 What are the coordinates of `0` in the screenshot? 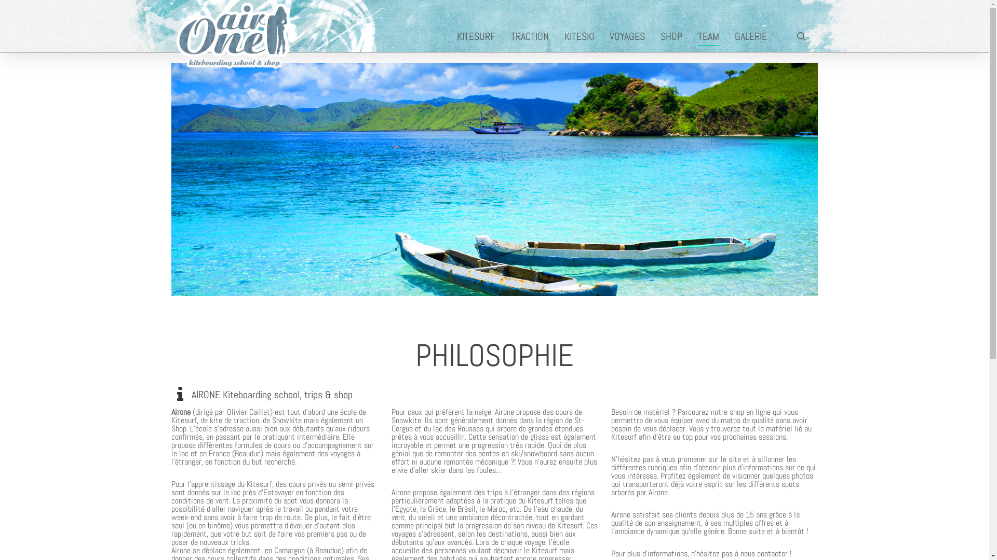 It's located at (818, 41).